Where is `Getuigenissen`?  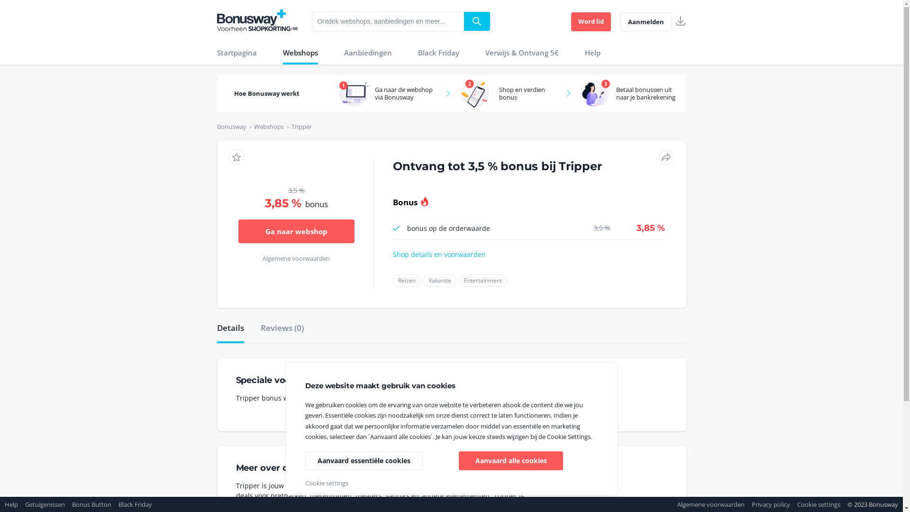
Getuigenissen is located at coordinates (48, 504).